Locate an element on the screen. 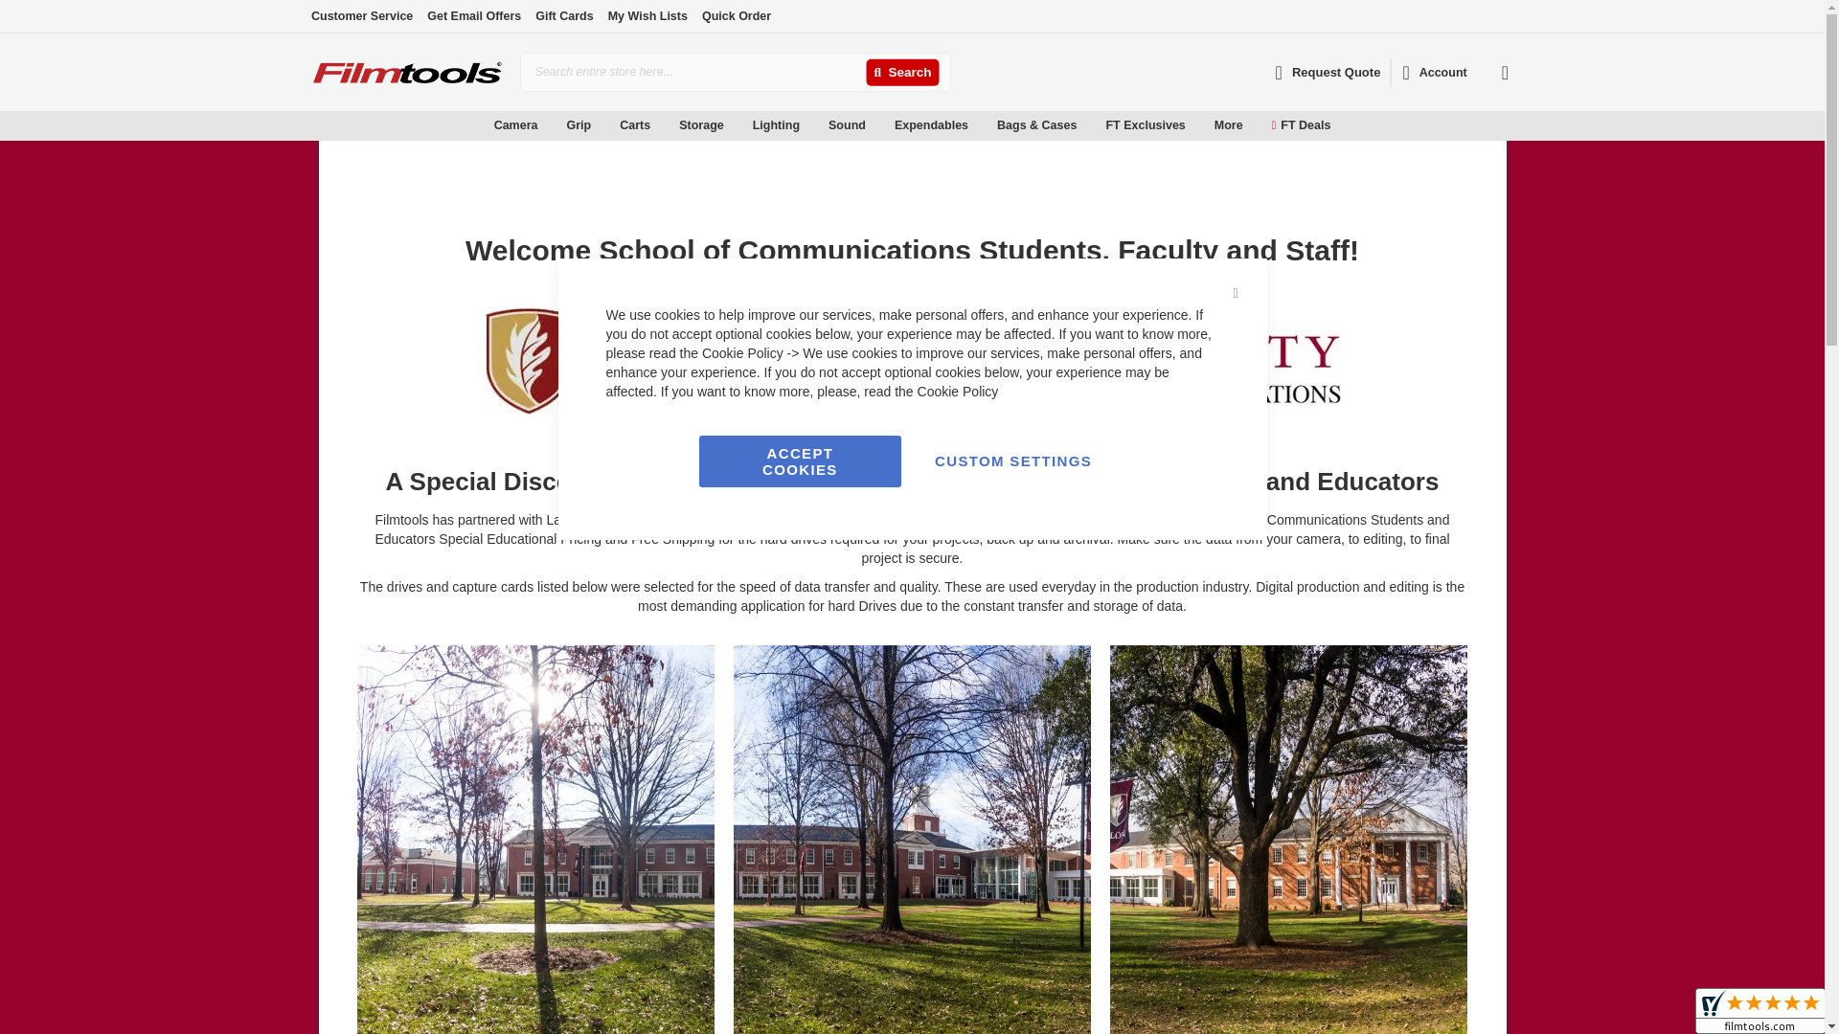 This screenshot has width=1839, height=1034. Cookie Policy is located at coordinates (958, 391).